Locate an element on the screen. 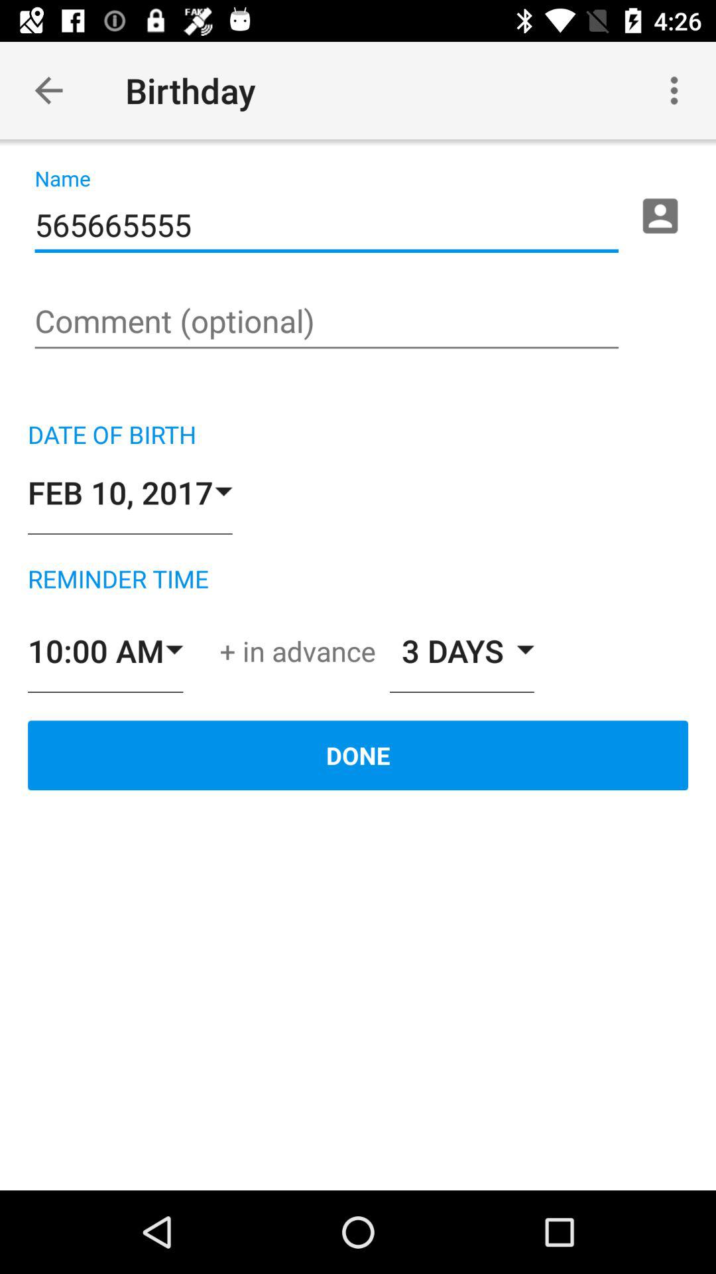 This screenshot has height=1274, width=716. go to contacts is located at coordinates (660, 216).